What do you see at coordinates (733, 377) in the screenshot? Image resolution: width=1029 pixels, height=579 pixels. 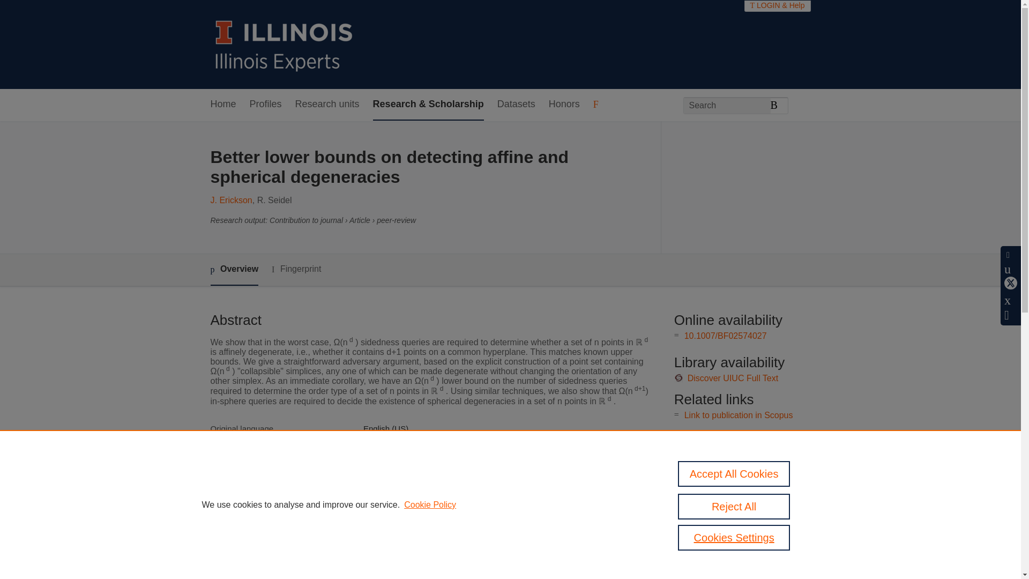 I see `Discover UIUC Full Text` at bounding box center [733, 377].